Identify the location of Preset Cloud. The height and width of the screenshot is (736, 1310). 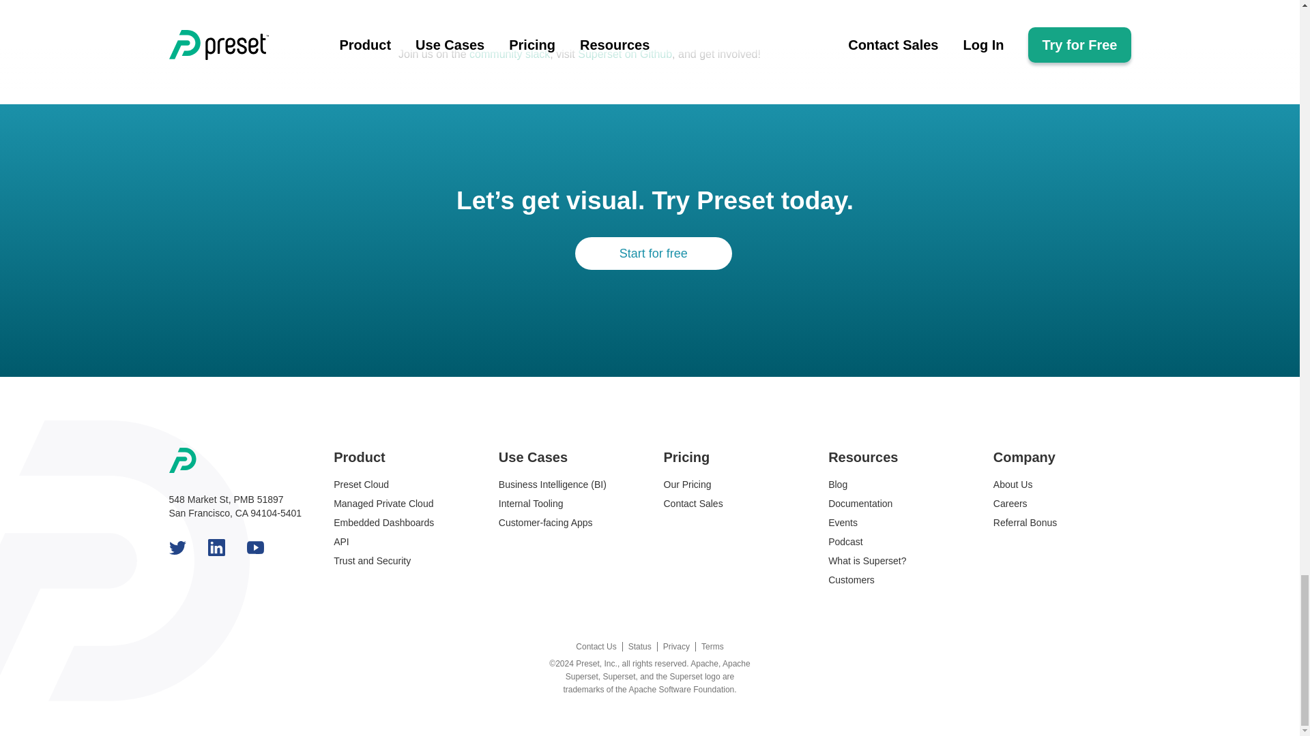
(362, 485).